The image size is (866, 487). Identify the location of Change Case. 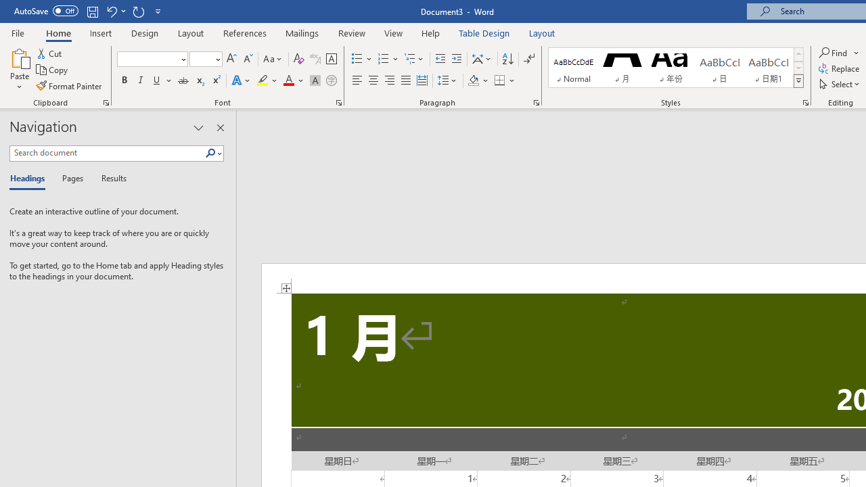
(273, 60).